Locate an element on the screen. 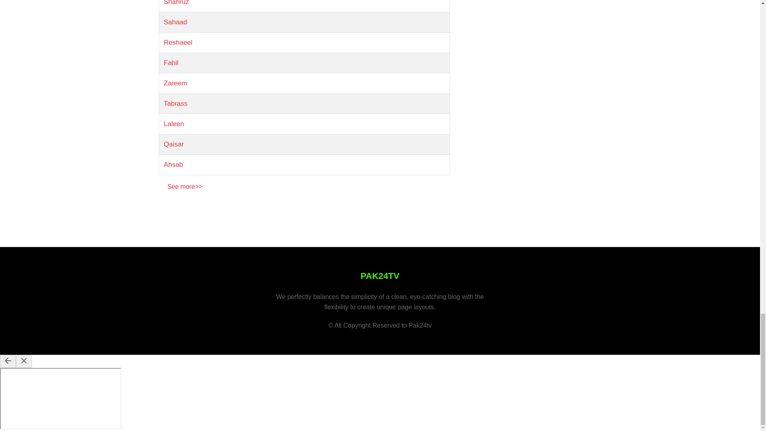  Laleen is located at coordinates (174, 124).